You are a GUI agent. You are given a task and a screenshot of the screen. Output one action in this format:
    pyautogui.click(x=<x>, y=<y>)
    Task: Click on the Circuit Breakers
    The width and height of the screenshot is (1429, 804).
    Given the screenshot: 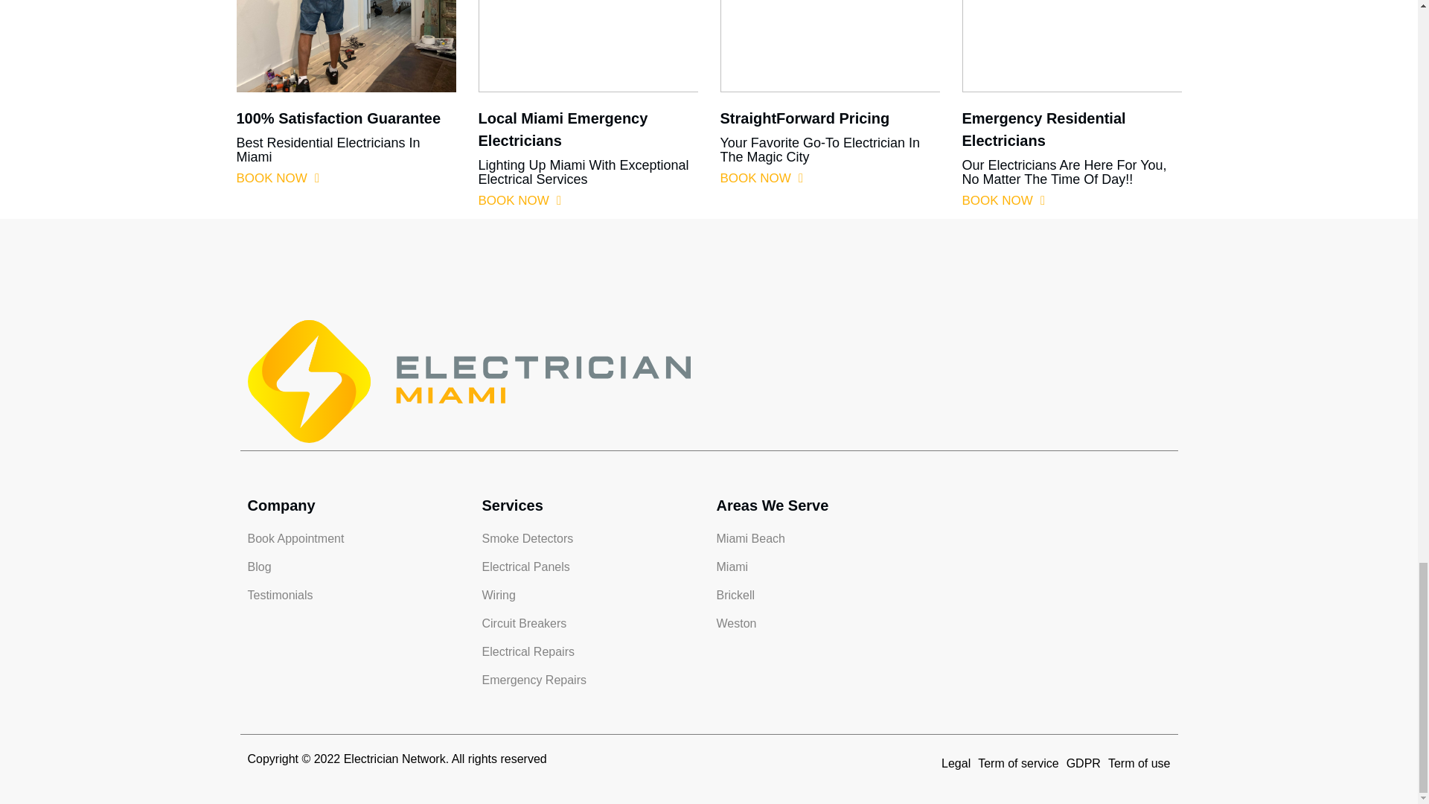 What is the action you would take?
    pyautogui.click(x=592, y=624)
    